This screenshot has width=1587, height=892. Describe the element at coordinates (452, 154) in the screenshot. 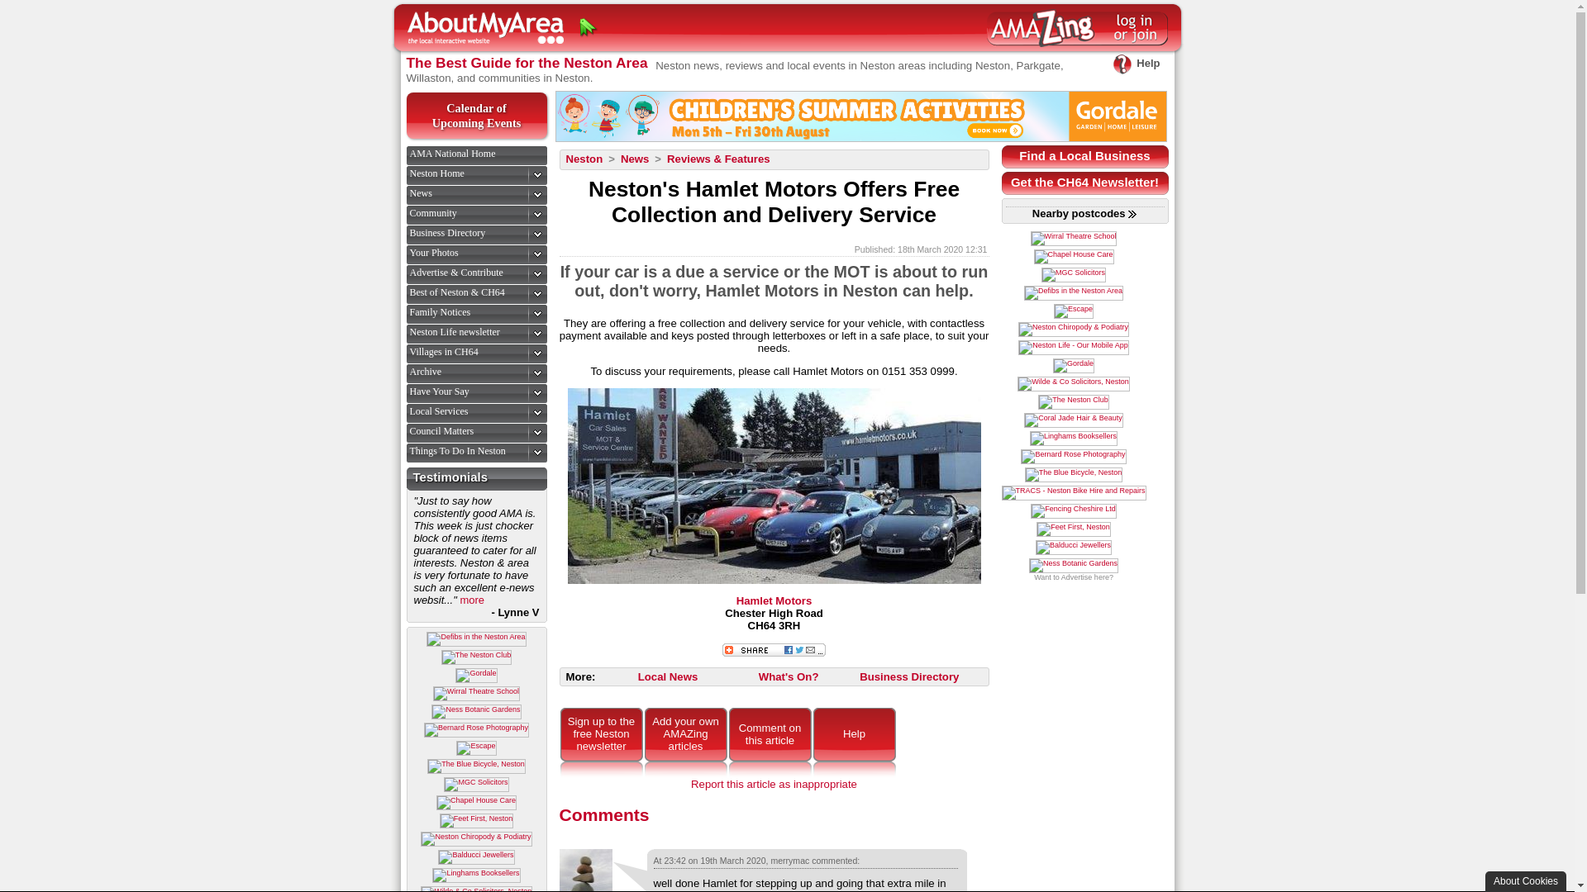

I see `Neston Home` at that location.